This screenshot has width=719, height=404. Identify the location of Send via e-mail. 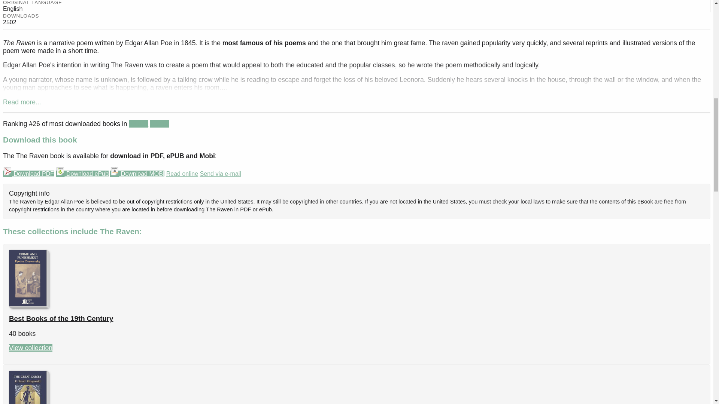
(220, 174).